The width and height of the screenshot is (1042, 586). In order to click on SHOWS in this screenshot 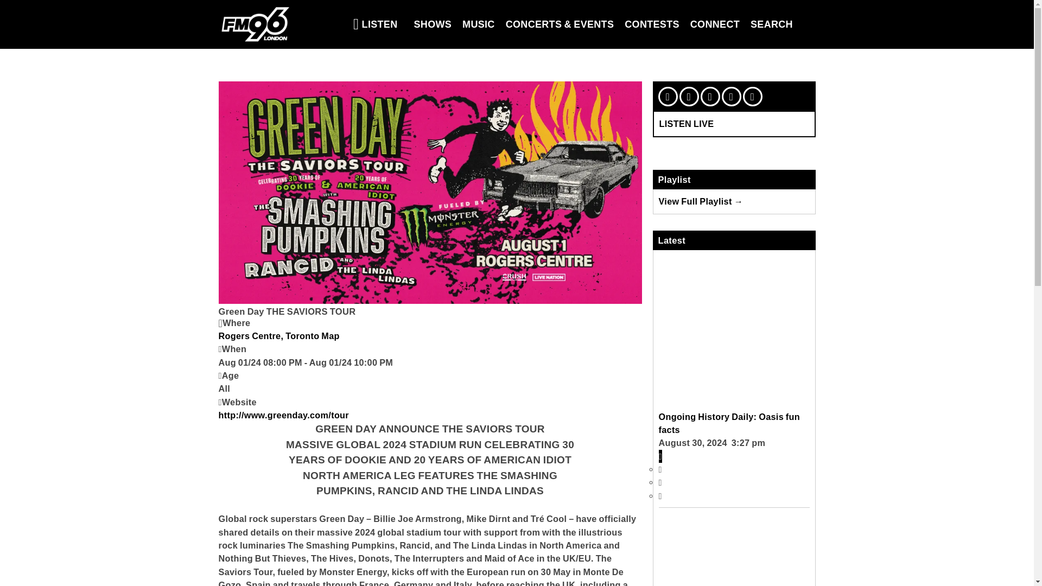, I will do `click(433, 24)`.